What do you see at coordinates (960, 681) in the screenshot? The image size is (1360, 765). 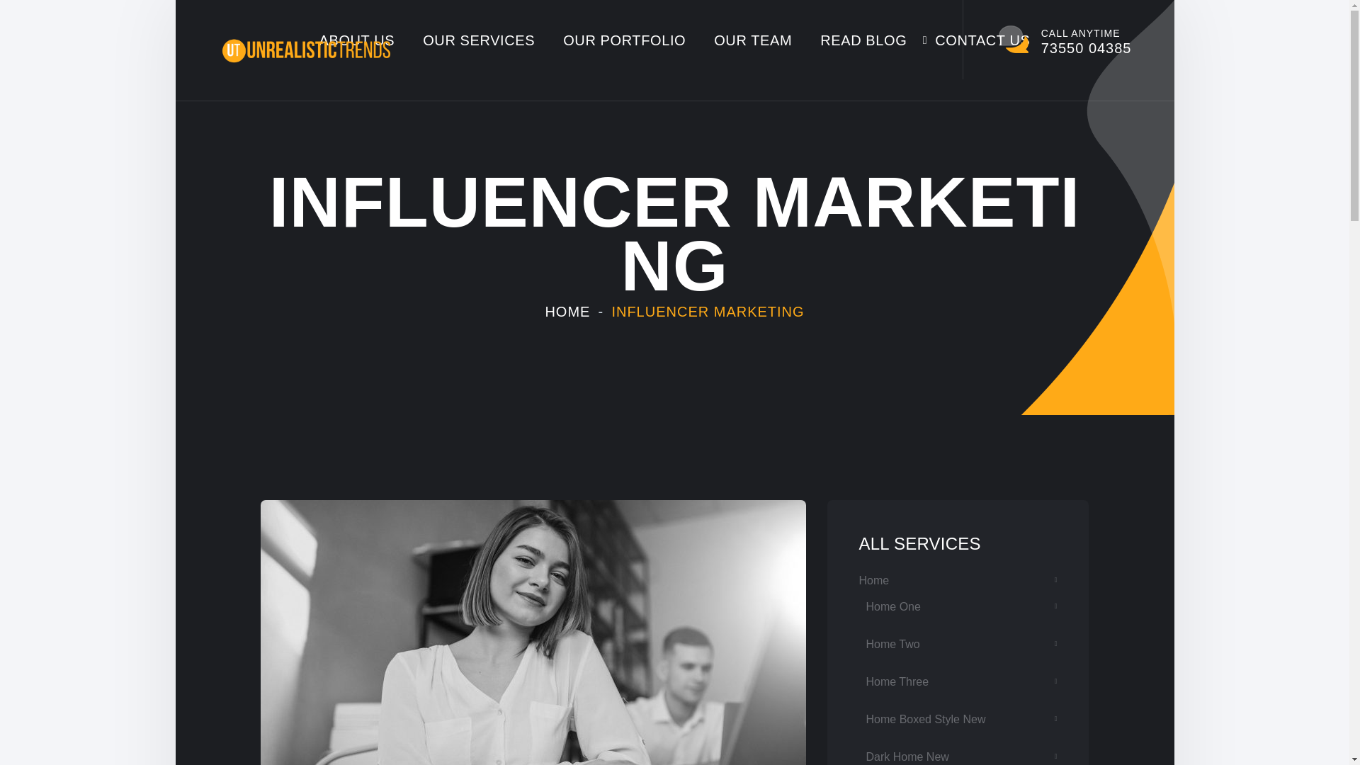 I see `Dark Home New` at bounding box center [960, 681].